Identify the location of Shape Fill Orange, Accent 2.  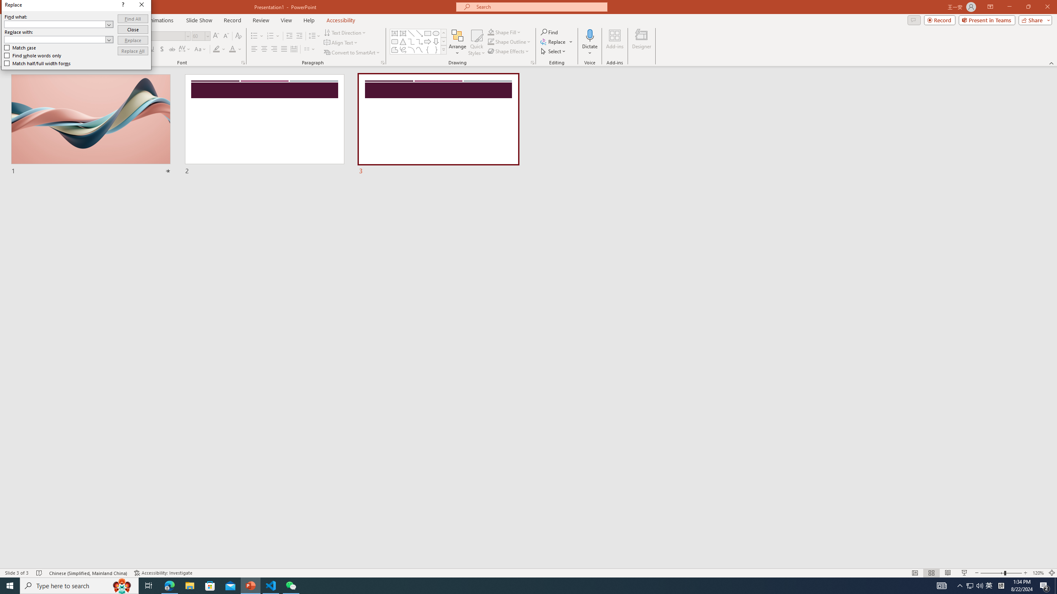
(491, 32).